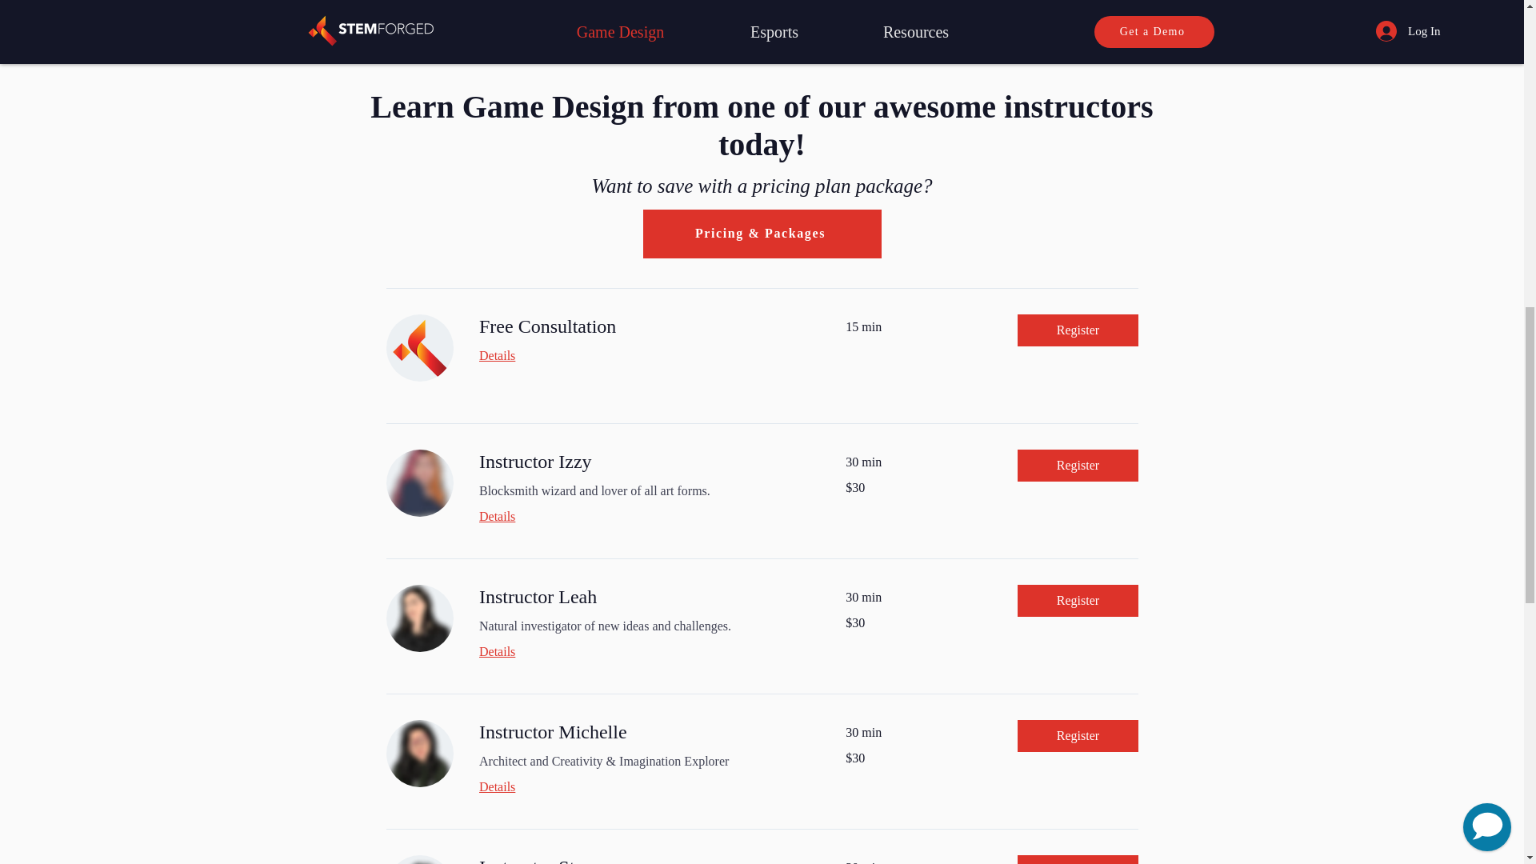  What do you see at coordinates (642, 859) in the screenshot?
I see `Instructor Storm` at bounding box center [642, 859].